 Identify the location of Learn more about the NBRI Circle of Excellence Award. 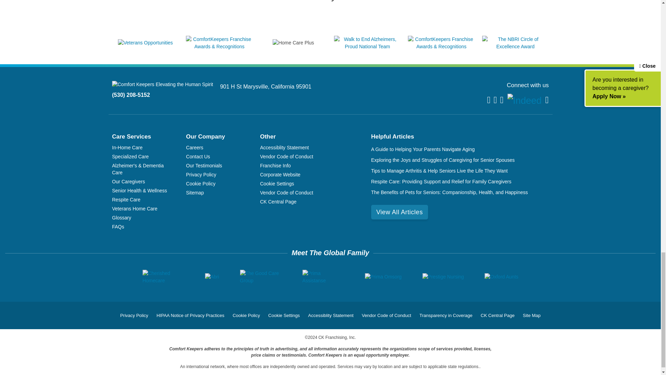
(515, 47).